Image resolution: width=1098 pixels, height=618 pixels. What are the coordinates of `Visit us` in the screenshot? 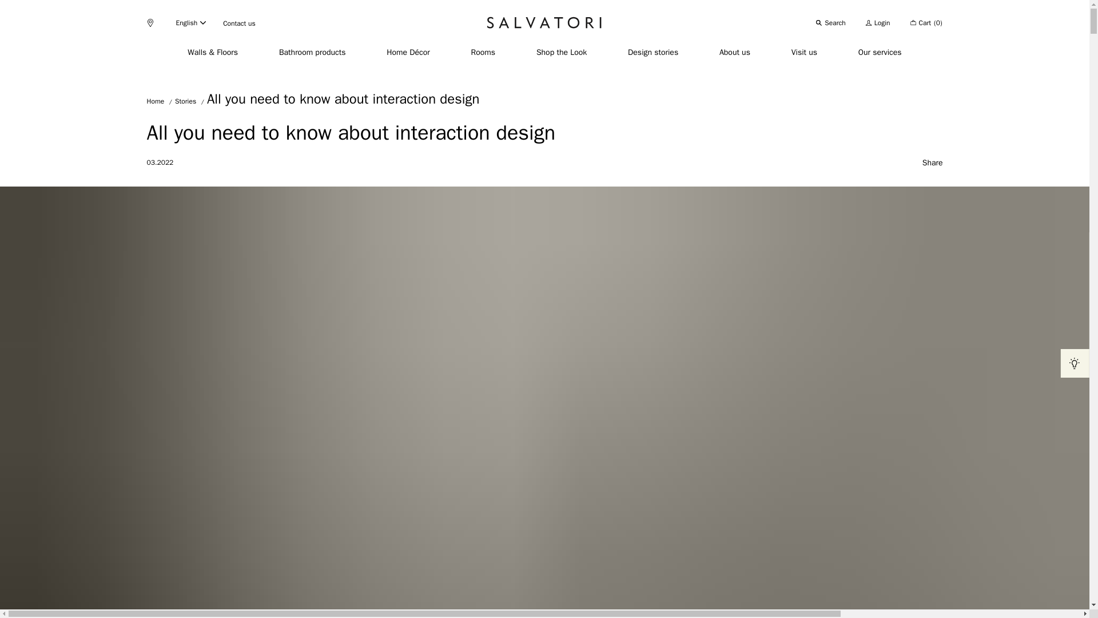 It's located at (804, 53).